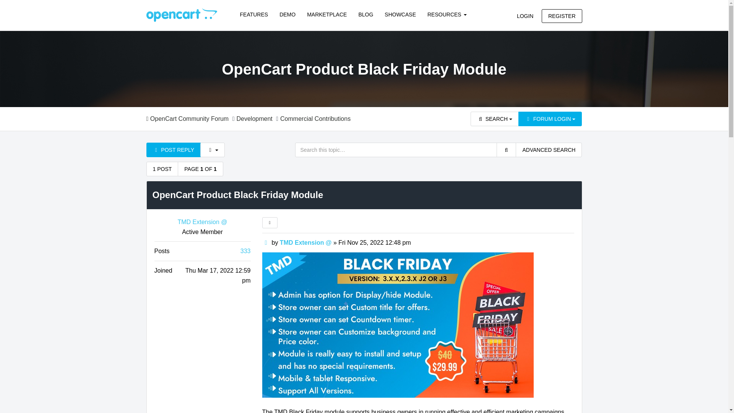 This screenshot has height=413, width=734. Describe the element at coordinates (562, 16) in the screenshot. I see `REGISTER` at that location.